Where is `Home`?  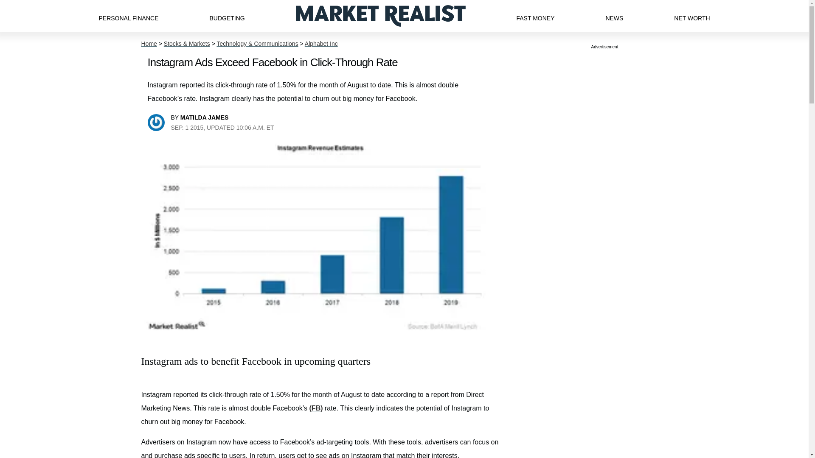
Home is located at coordinates (149, 44).